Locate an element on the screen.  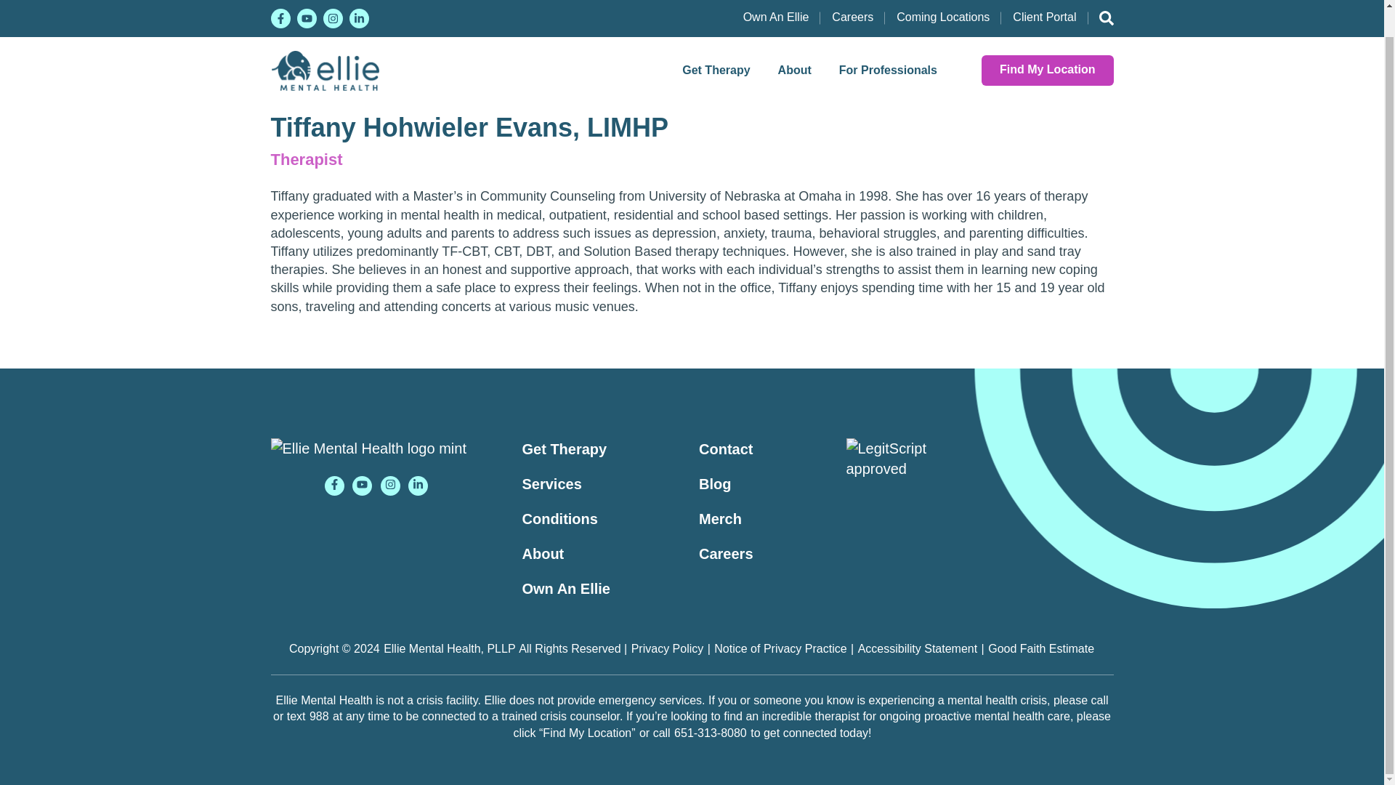
Instagram is located at coordinates (391, 486).